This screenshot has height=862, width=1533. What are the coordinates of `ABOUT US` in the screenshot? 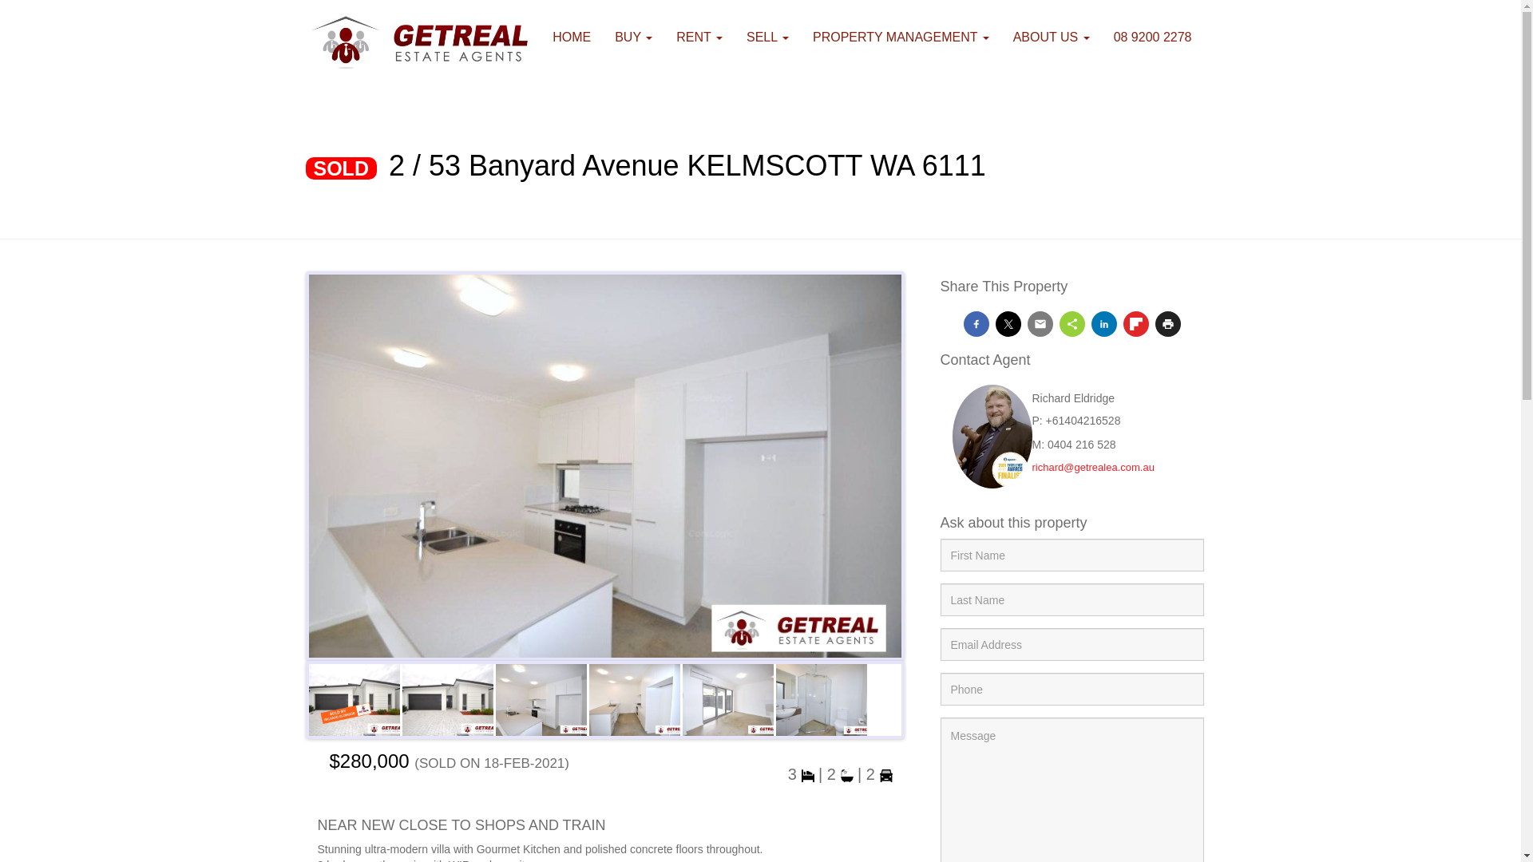 It's located at (1052, 38).